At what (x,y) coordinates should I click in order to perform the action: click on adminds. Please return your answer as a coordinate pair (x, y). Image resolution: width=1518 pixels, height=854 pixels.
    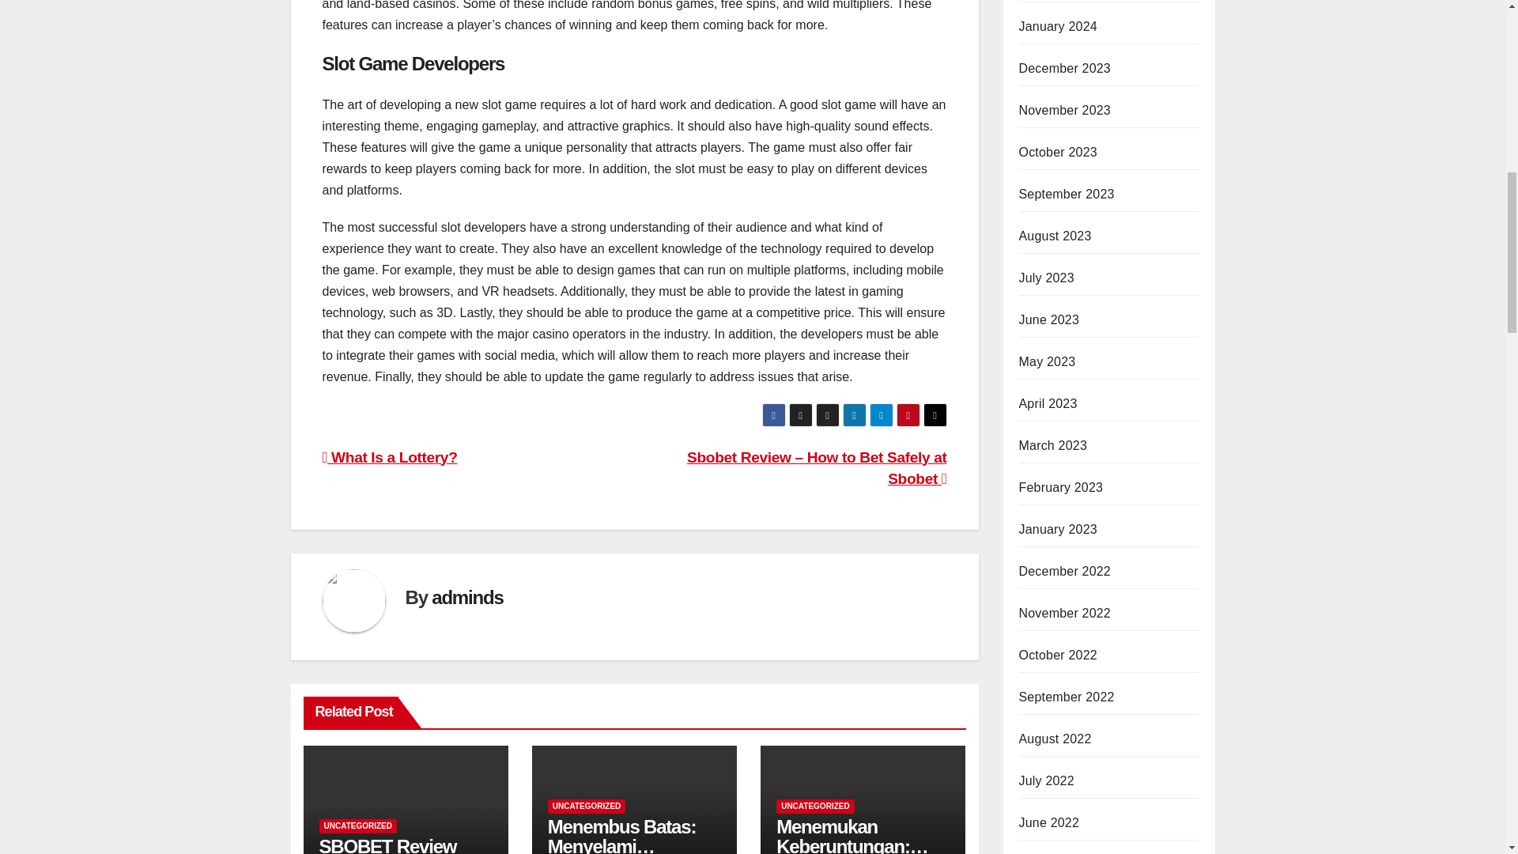
    Looking at the image, I should click on (466, 596).